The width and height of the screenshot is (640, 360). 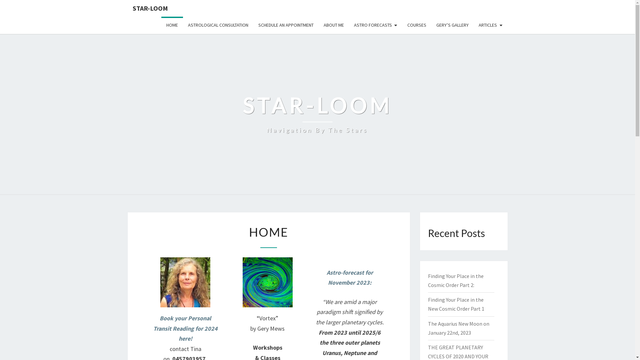 What do you see at coordinates (185, 328) in the screenshot?
I see `Book your Personal Transit Reading for 2024 here!` at bounding box center [185, 328].